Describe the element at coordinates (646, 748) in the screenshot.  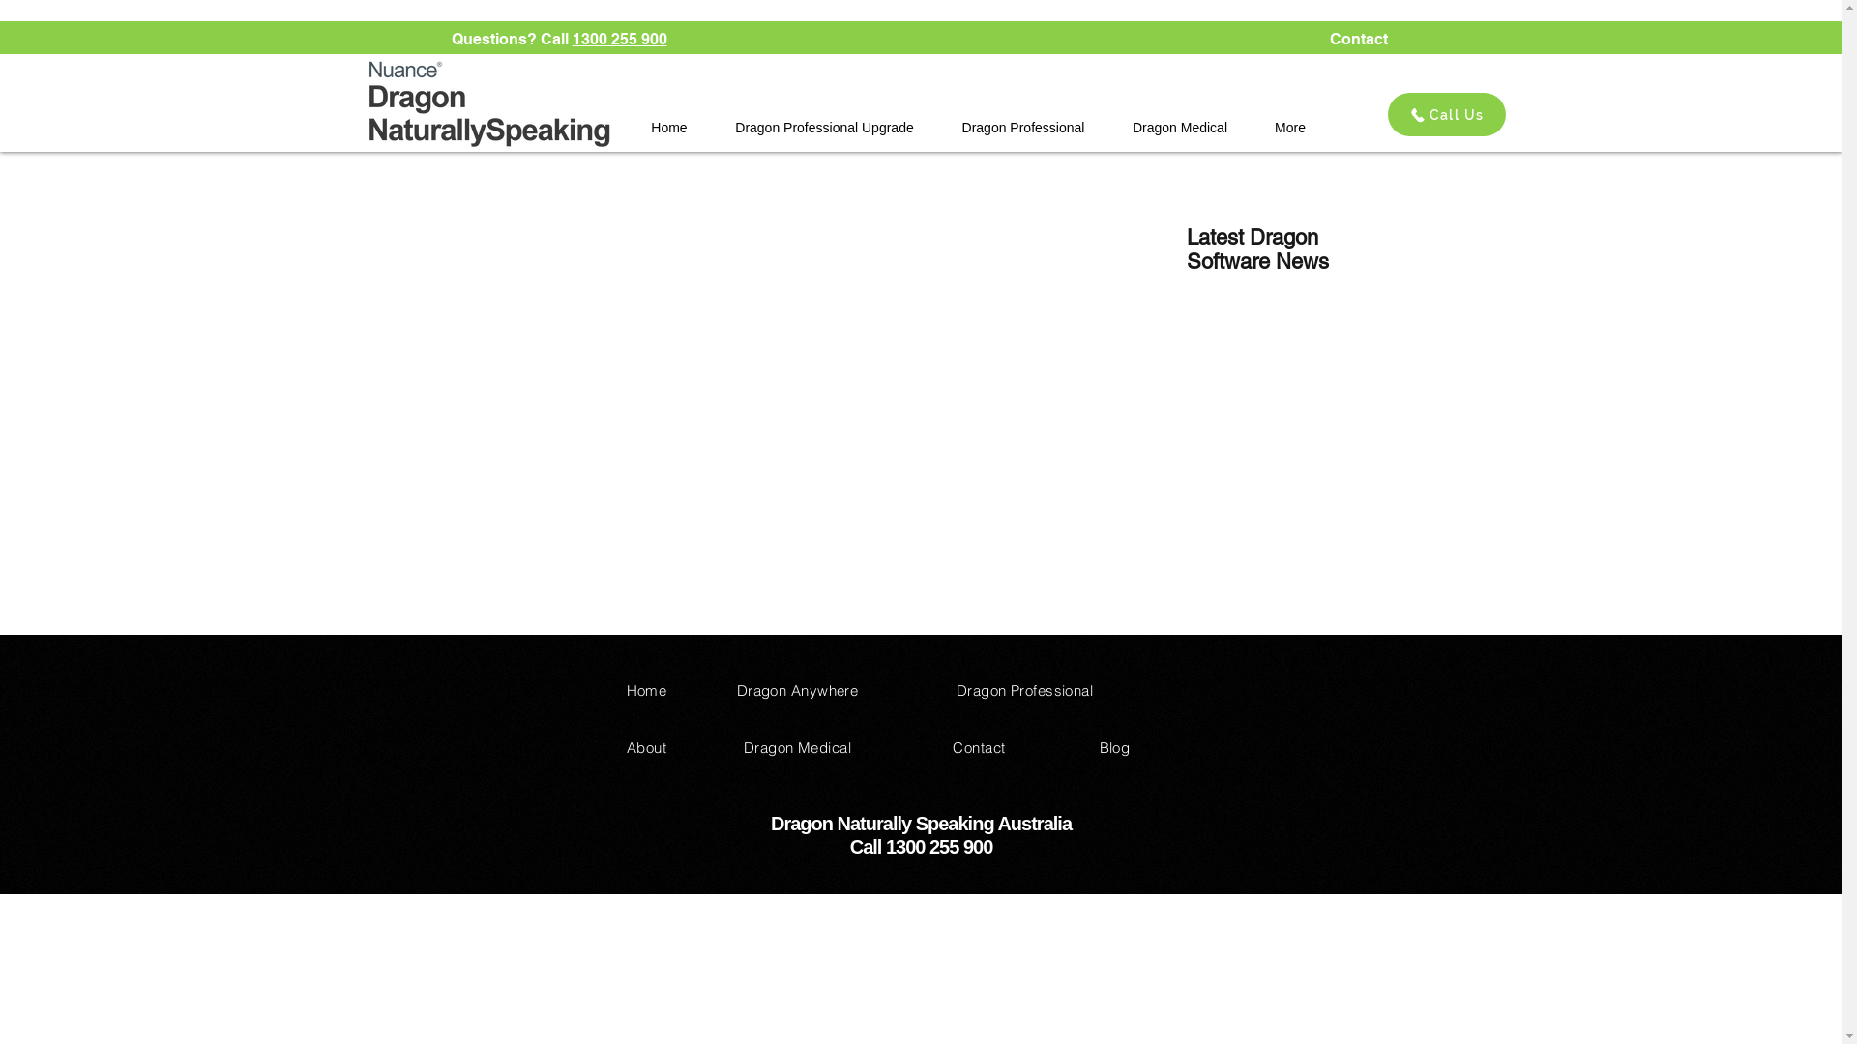
I see `About` at that location.